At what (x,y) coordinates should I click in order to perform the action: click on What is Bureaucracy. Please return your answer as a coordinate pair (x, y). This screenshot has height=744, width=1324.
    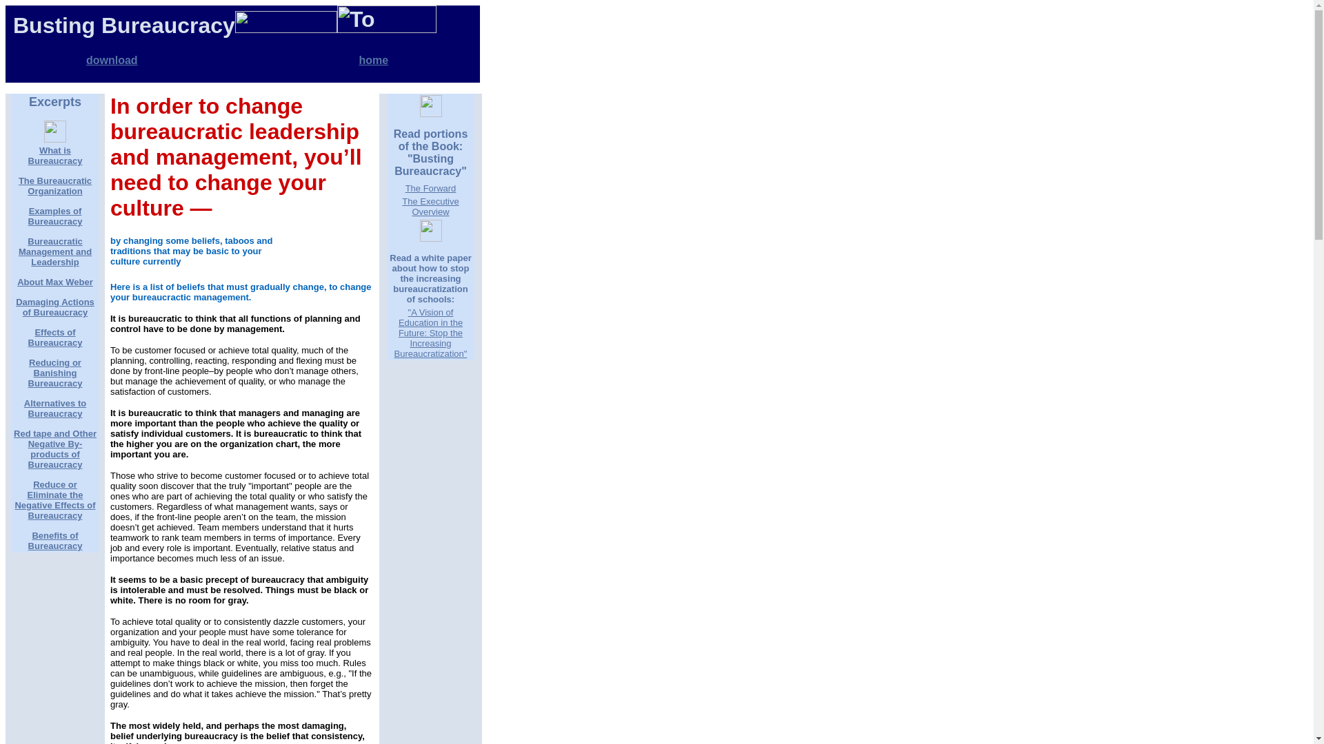
    Looking at the image, I should click on (55, 155).